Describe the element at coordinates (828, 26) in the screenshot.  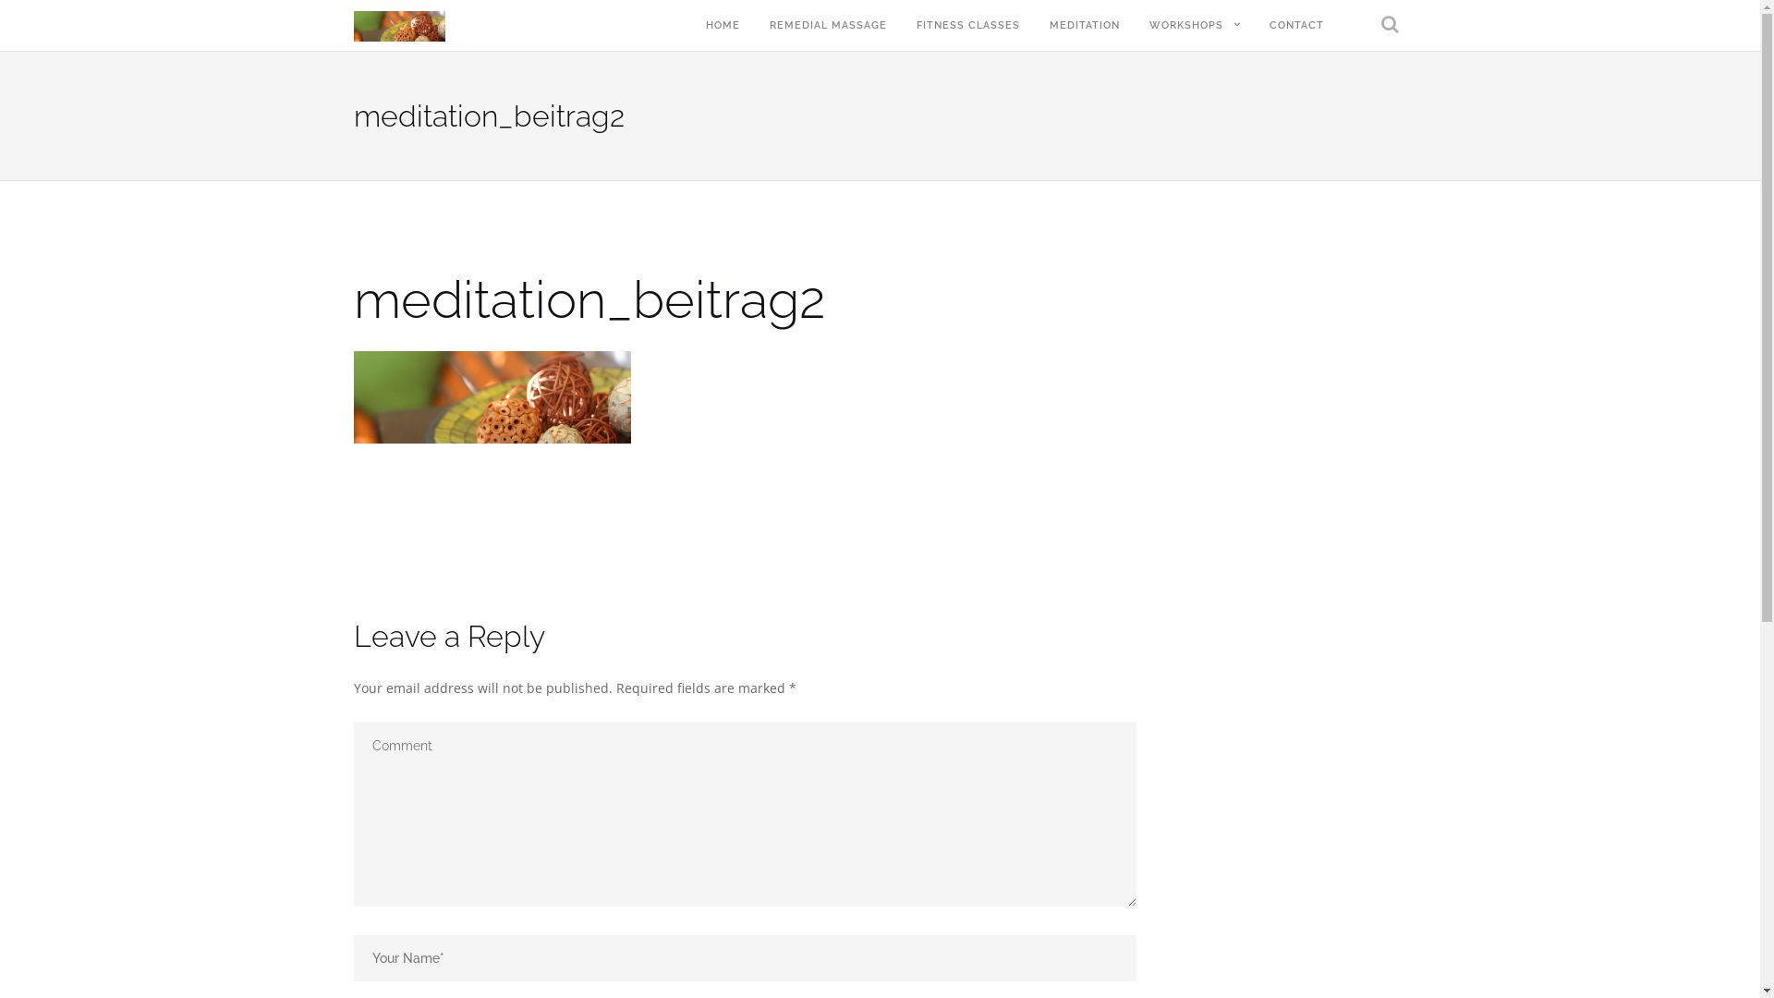
I see `REMEDIAL MASSAGE` at that location.